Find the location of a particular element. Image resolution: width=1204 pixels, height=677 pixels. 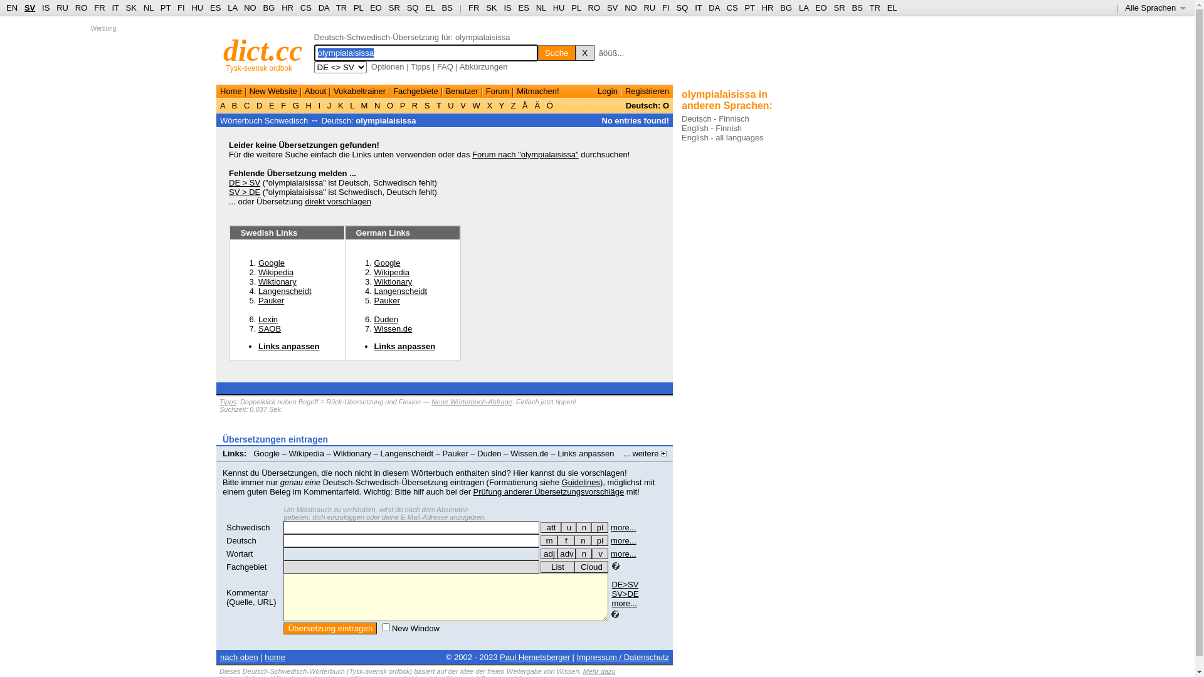

Benutzer is located at coordinates (462, 92).